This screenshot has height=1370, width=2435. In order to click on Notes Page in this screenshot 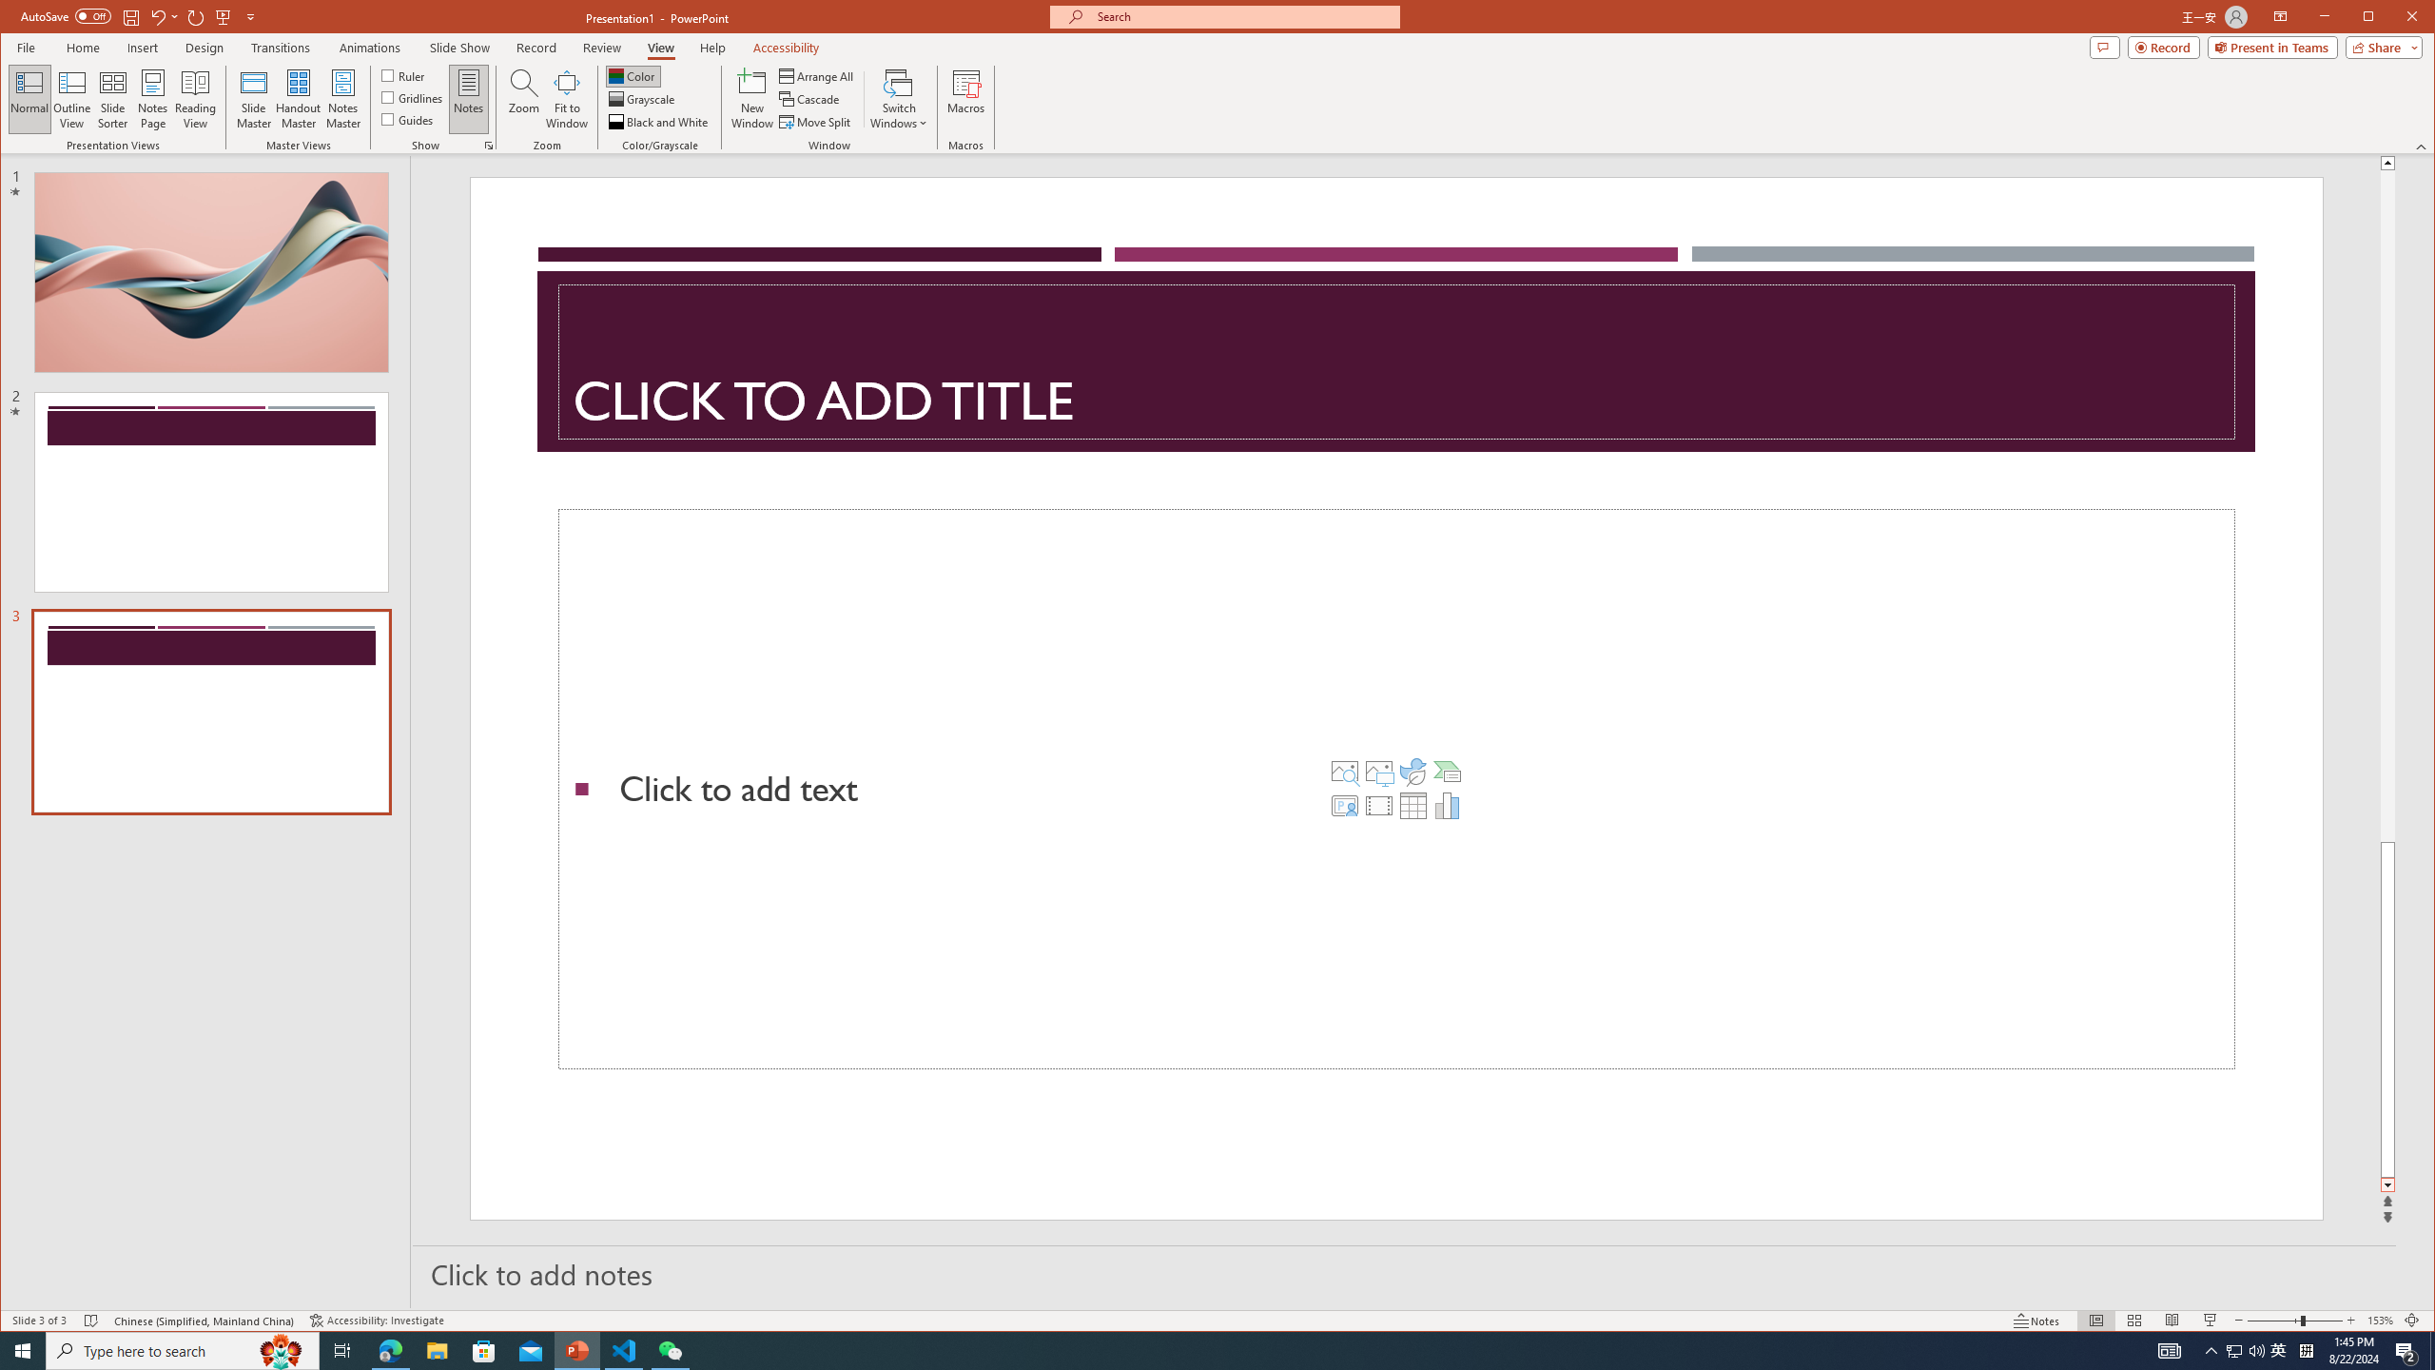, I will do `click(152, 99)`.